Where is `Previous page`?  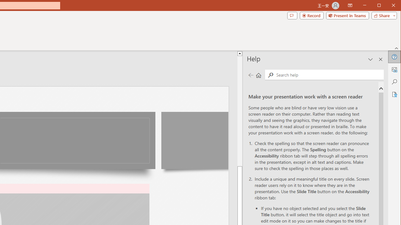
Previous page is located at coordinates (251, 75).